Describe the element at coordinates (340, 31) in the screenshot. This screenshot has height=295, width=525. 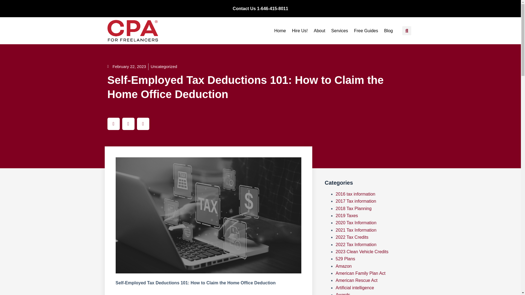
I see `Services` at that location.